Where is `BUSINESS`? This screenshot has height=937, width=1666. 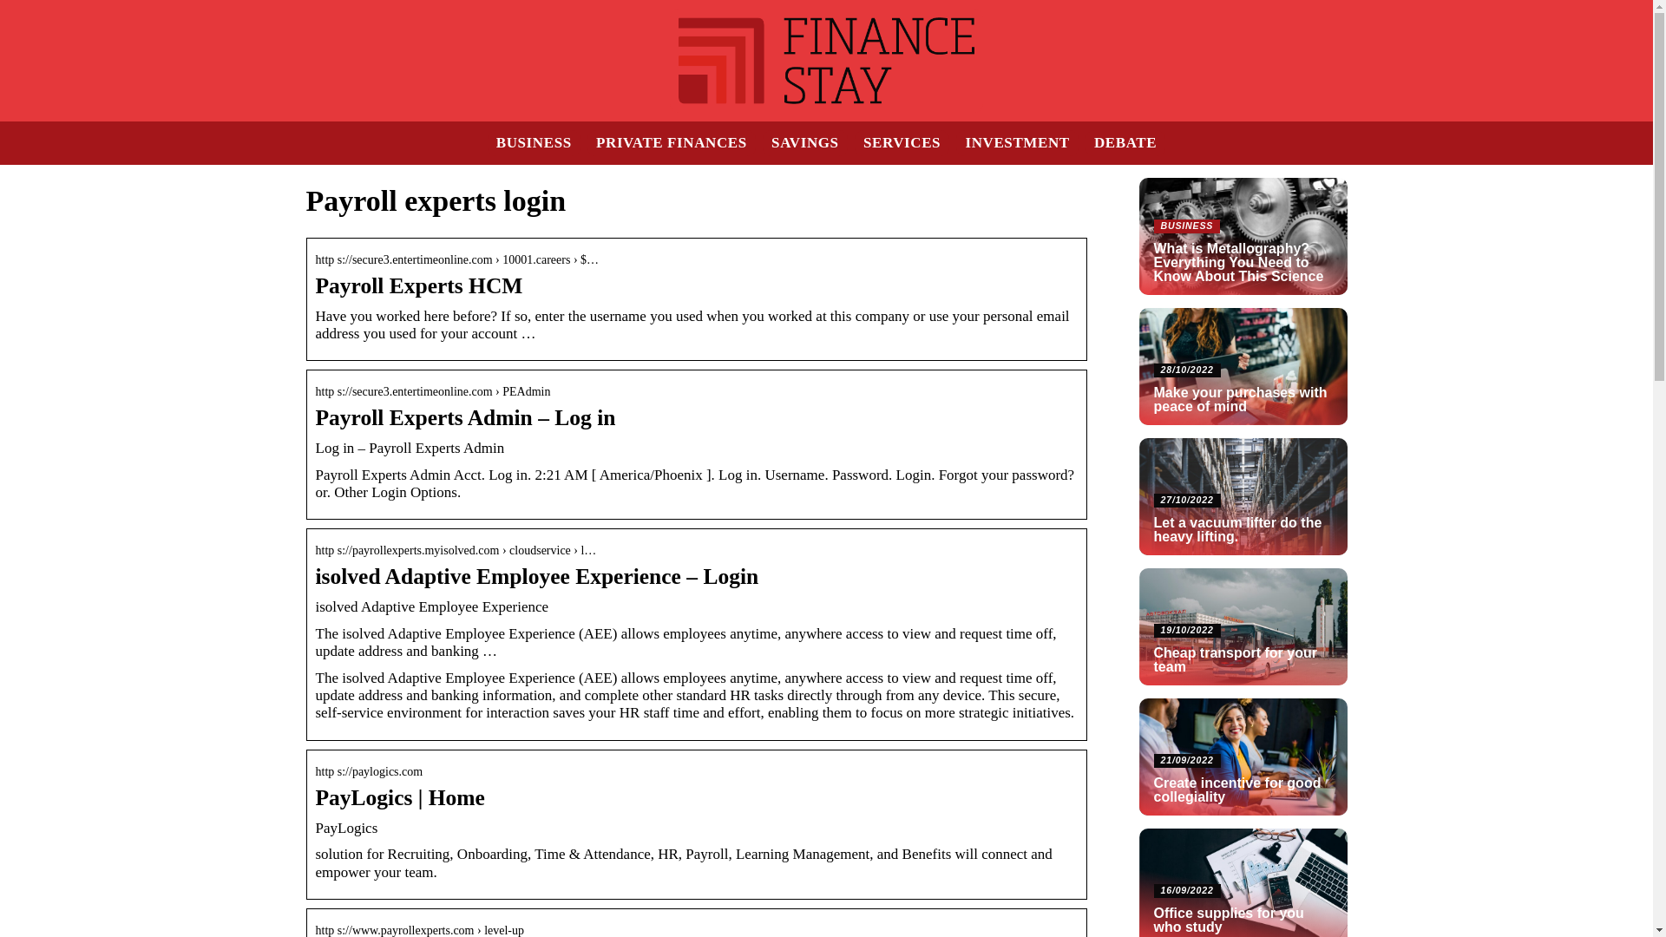 BUSINESS is located at coordinates (534, 142).